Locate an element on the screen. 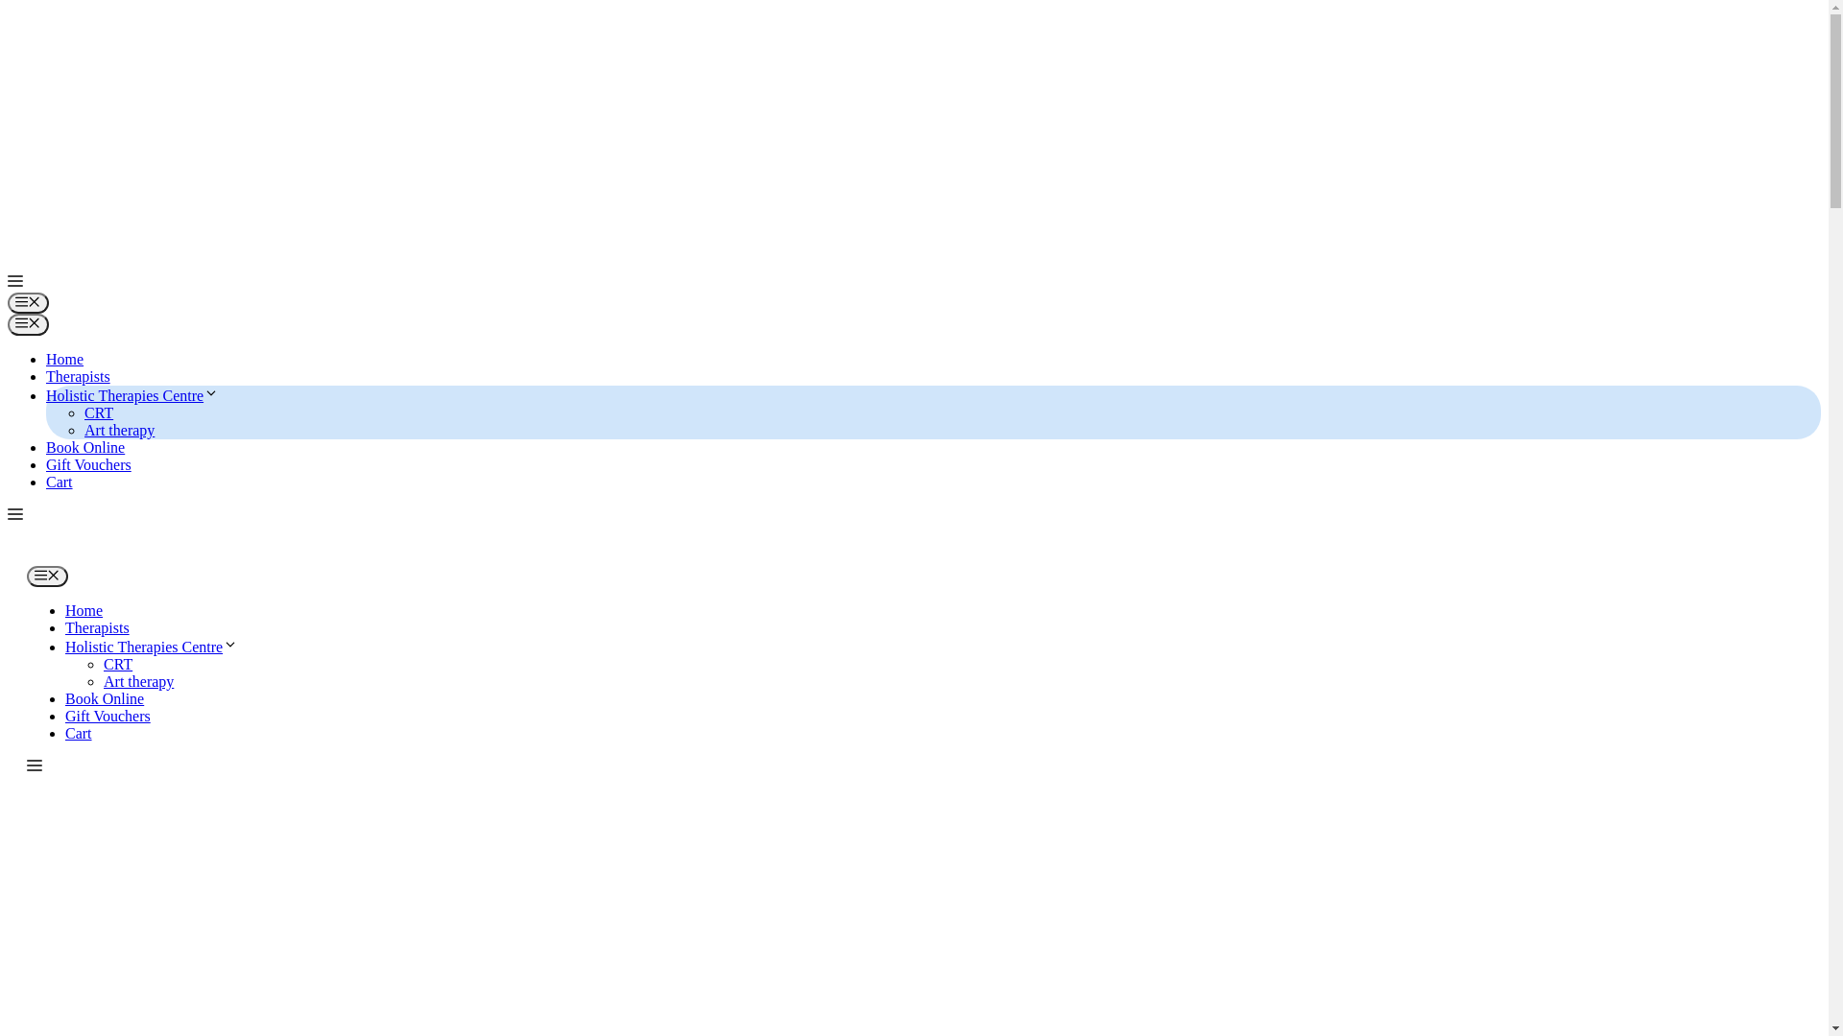  Cart is located at coordinates (60, 482).